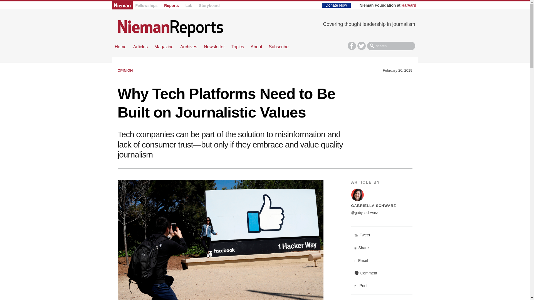  I want to click on GABRIELLA SCHWARZ, so click(373, 206).